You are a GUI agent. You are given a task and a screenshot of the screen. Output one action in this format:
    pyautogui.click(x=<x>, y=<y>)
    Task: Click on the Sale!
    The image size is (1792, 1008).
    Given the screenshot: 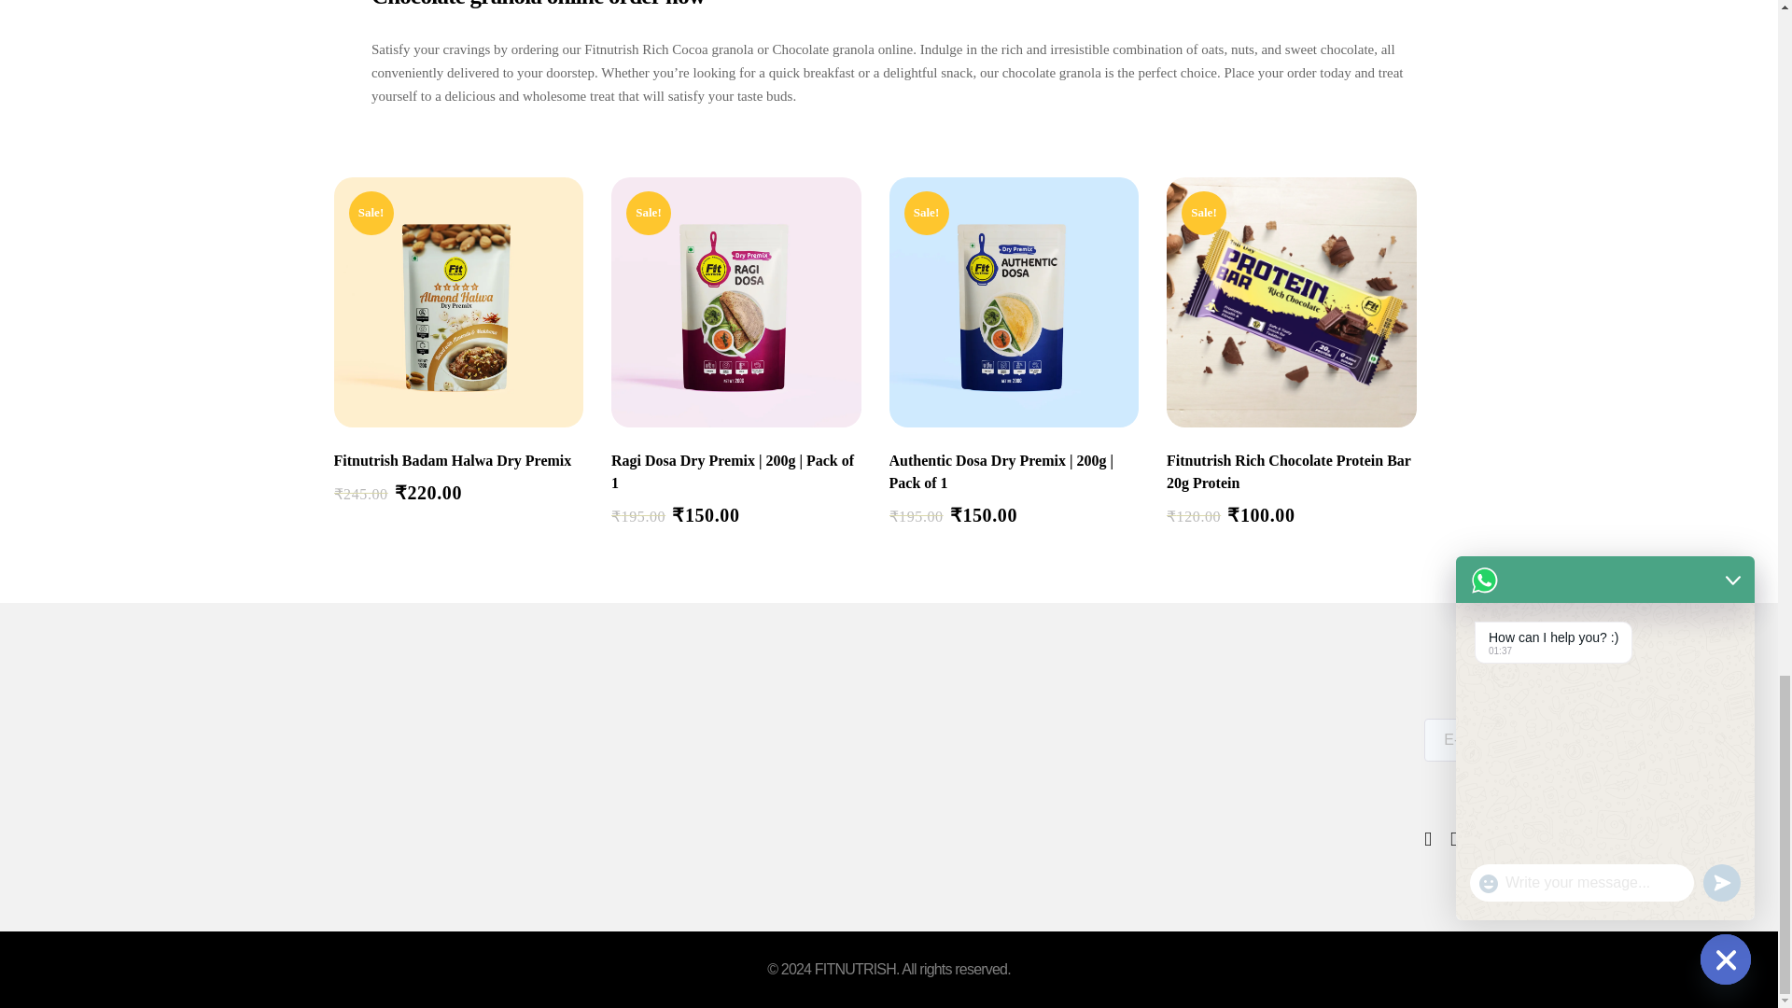 What is the action you would take?
    pyautogui.click(x=735, y=302)
    